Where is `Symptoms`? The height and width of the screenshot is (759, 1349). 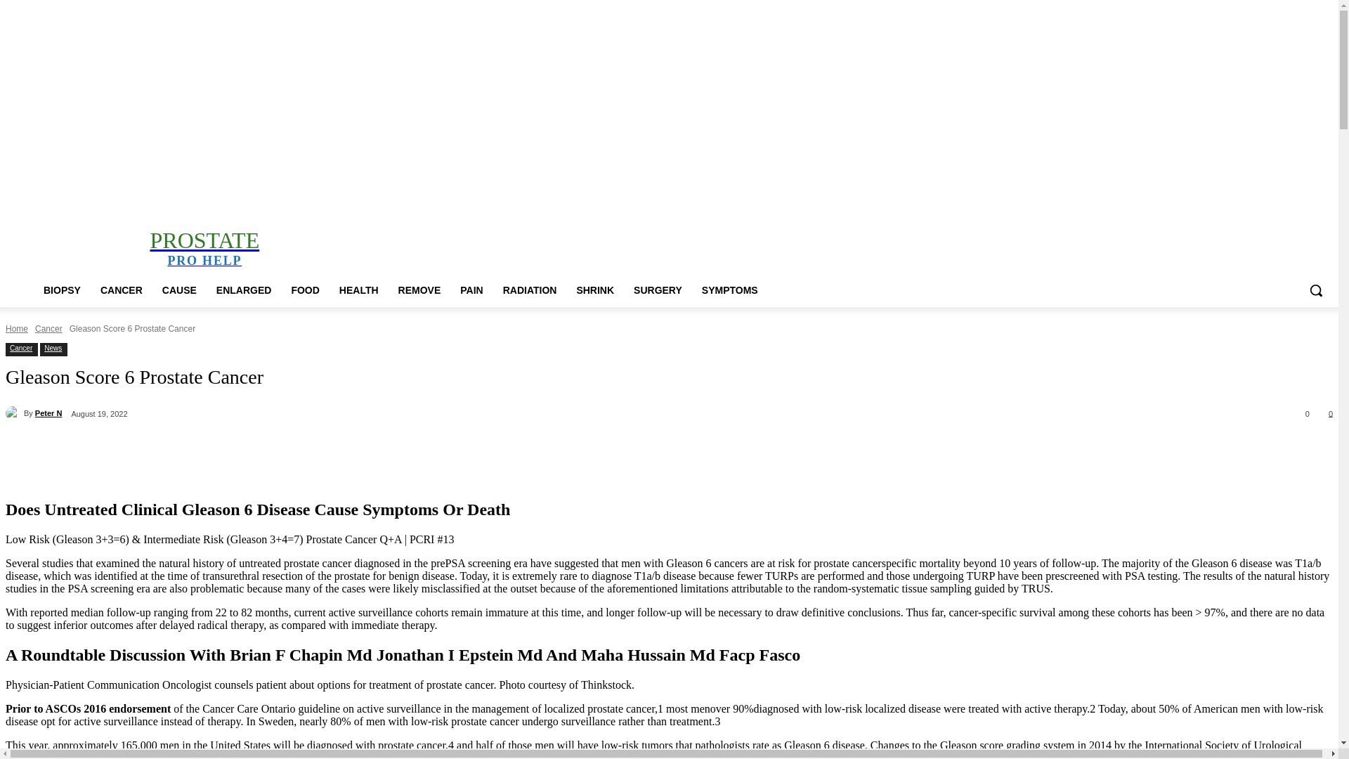
Symptoms is located at coordinates (544, 198).